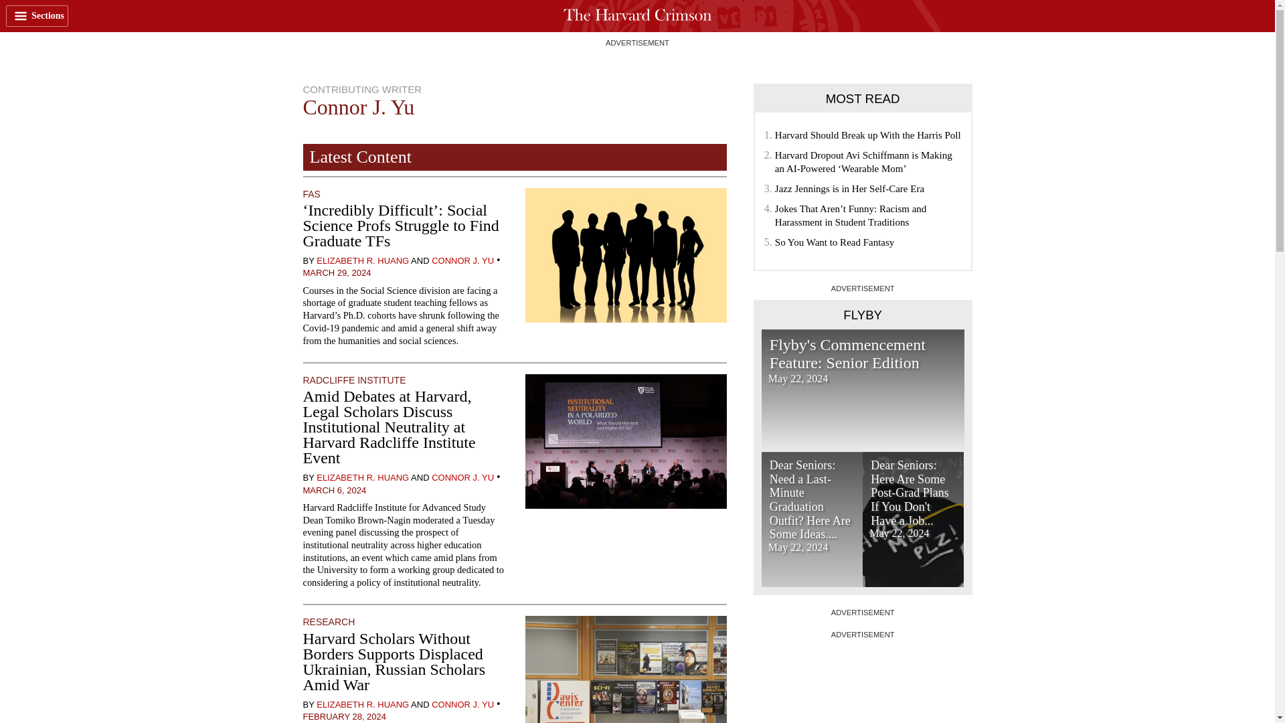 The image size is (1285, 723). Describe the element at coordinates (353, 380) in the screenshot. I see `RADCLIFFE INSTITUTE` at that location.